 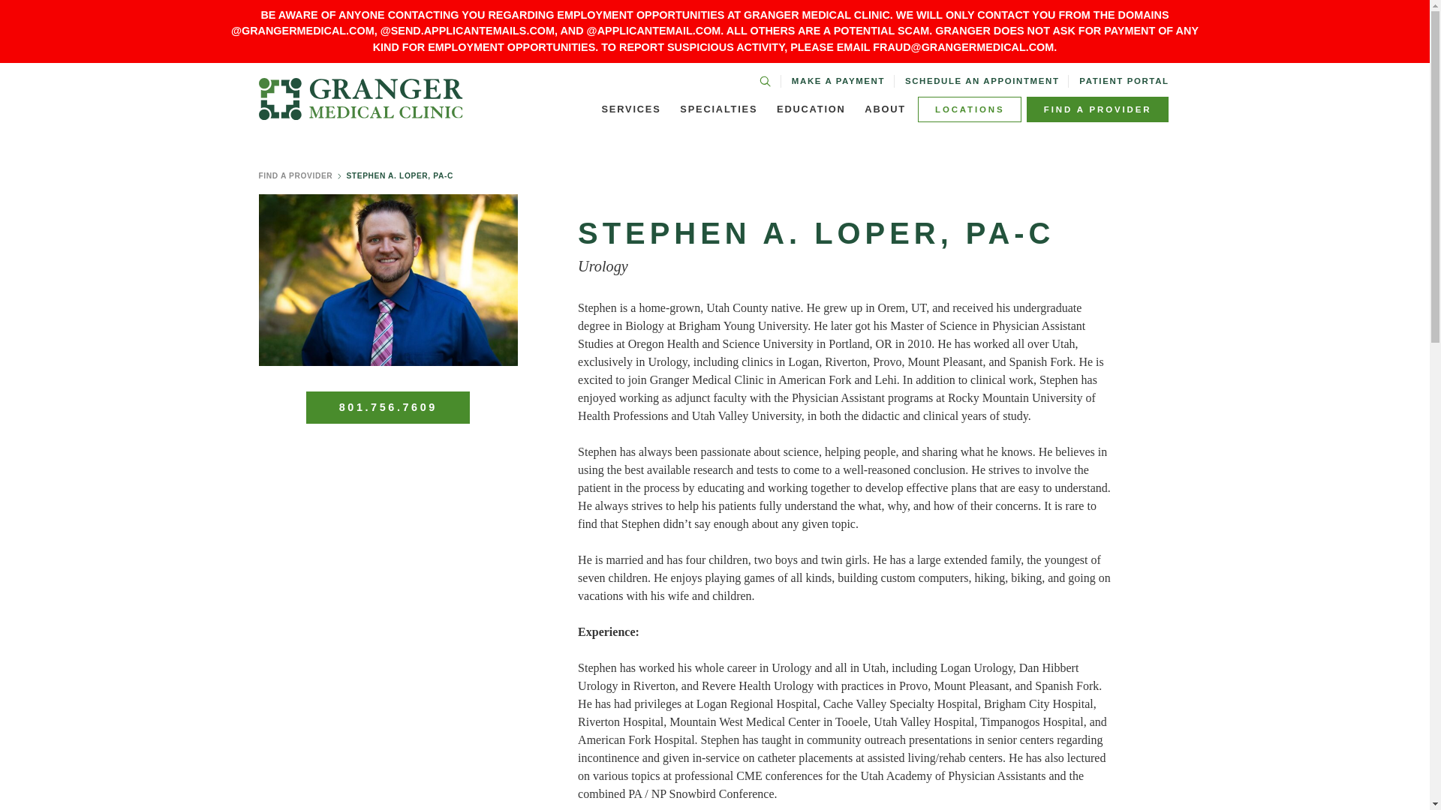 What do you see at coordinates (838, 81) in the screenshot?
I see `MAKE A PAYMENT` at bounding box center [838, 81].